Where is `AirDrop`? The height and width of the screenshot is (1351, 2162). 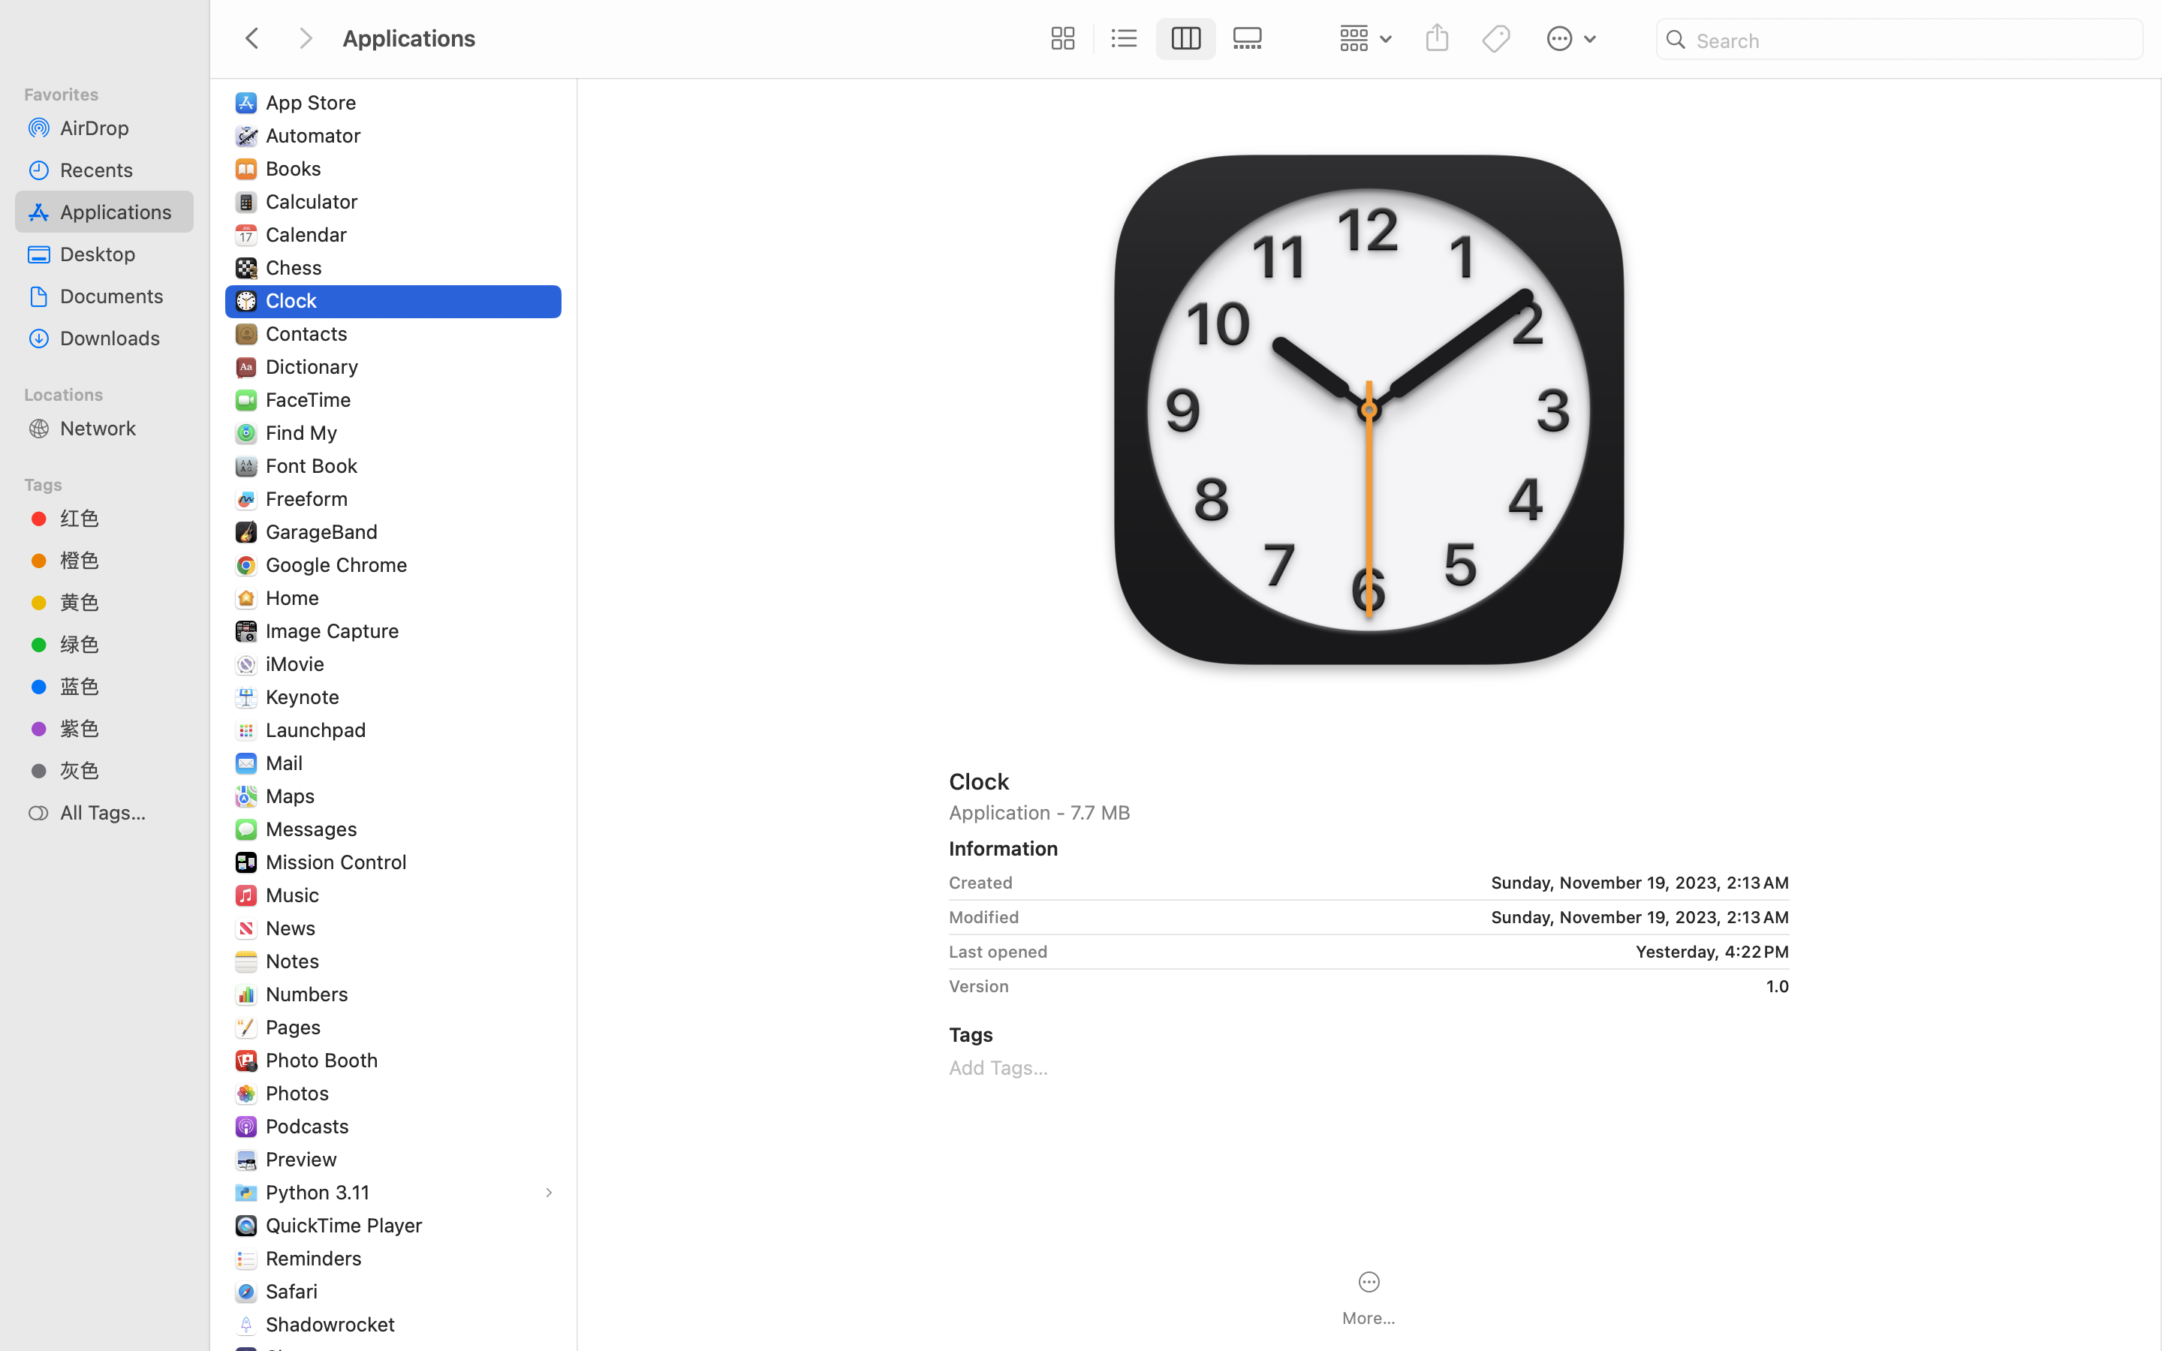
AirDrop is located at coordinates (121, 128).